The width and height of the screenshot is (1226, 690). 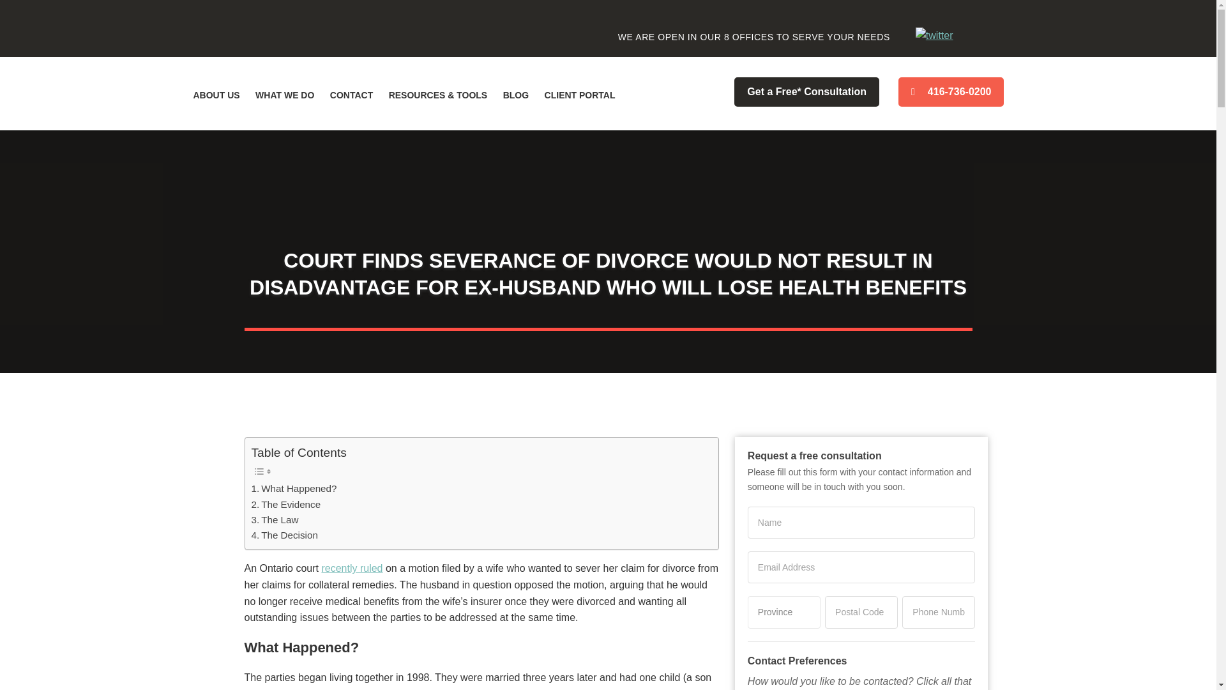 I want to click on BLOG, so click(x=515, y=95).